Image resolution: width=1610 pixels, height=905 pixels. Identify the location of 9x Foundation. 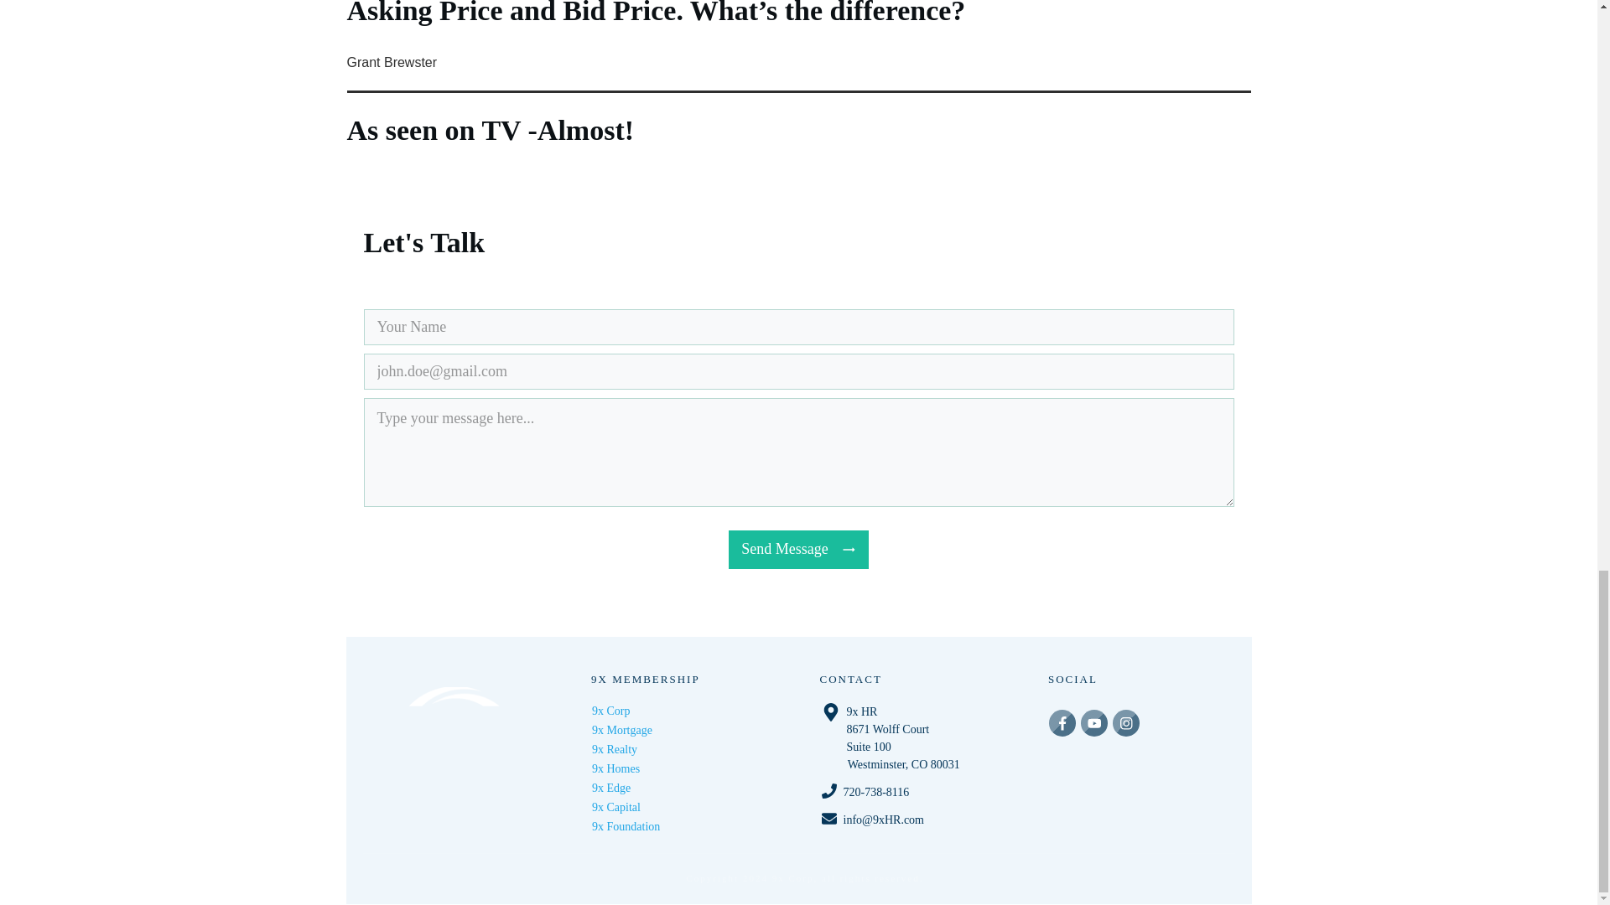
(626, 826).